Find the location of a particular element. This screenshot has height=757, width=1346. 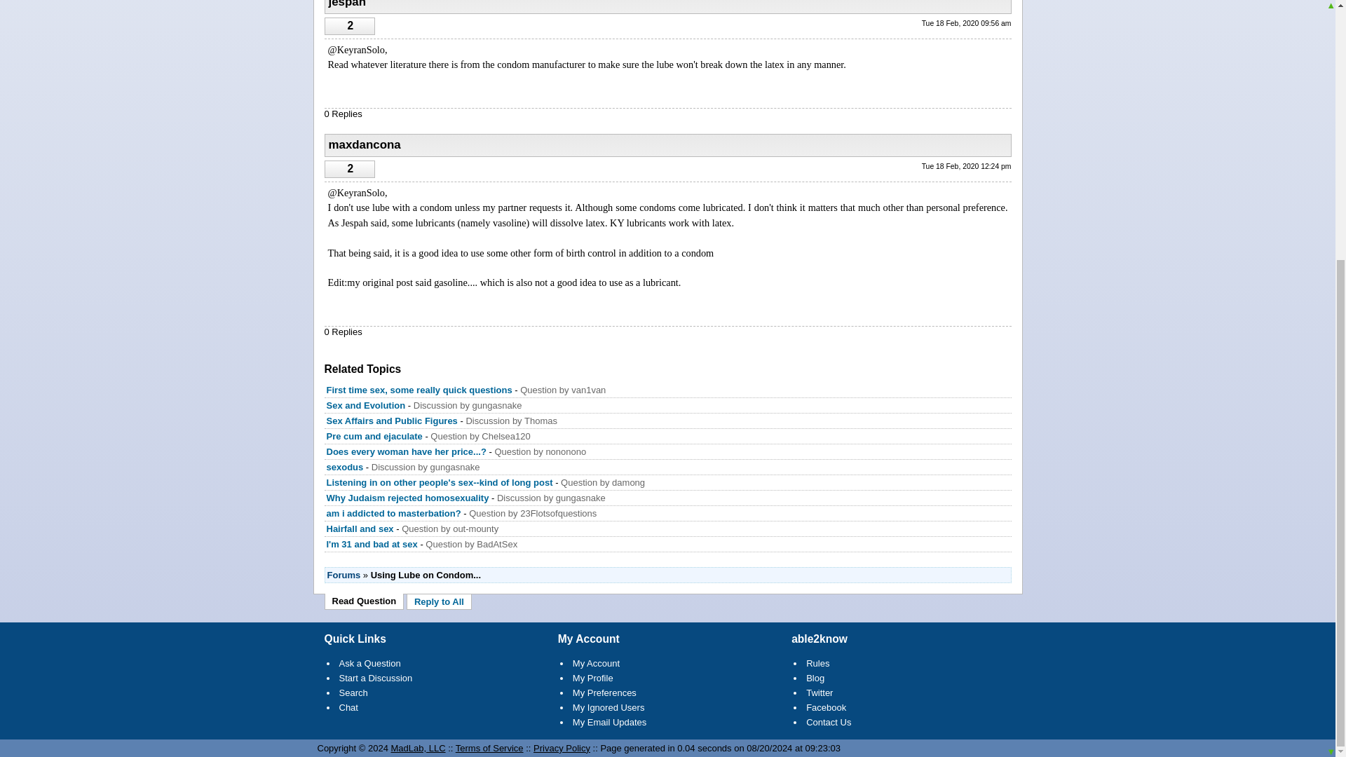

Why Judaism rejected homosexuality is located at coordinates (408, 498).